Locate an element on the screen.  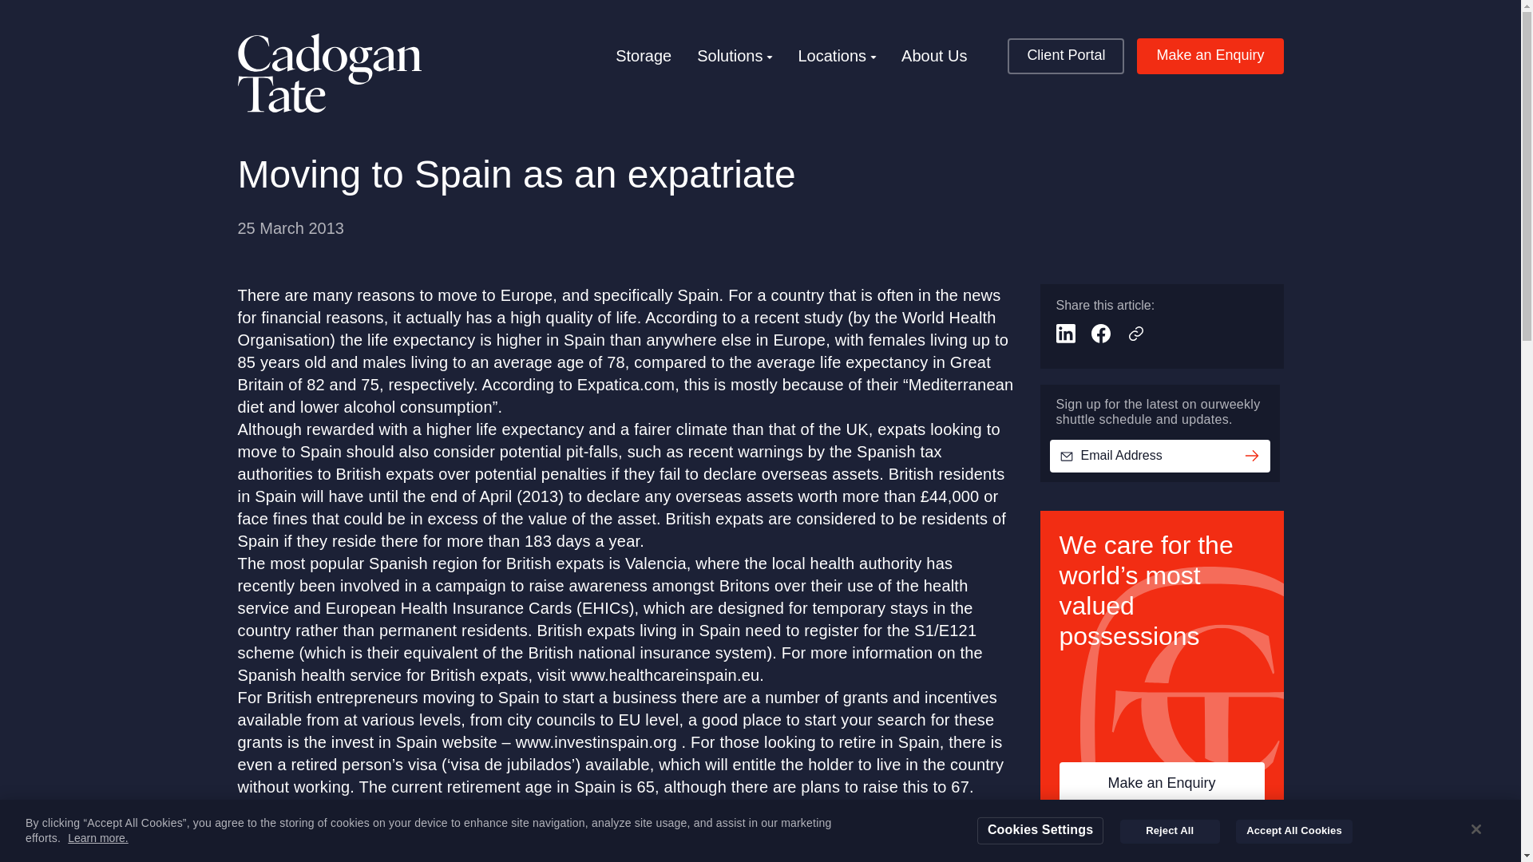
Make an Enquiry is located at coordinates (1161, 782).